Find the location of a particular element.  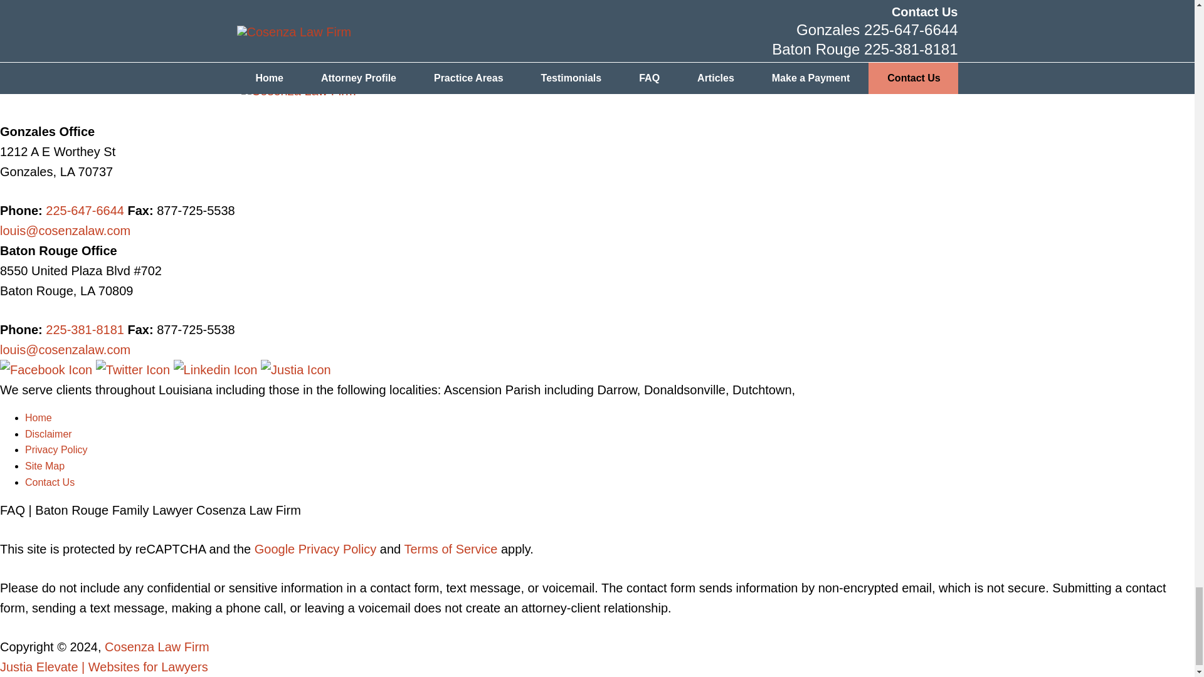

Linkedin is located at coordinates (217, 369).